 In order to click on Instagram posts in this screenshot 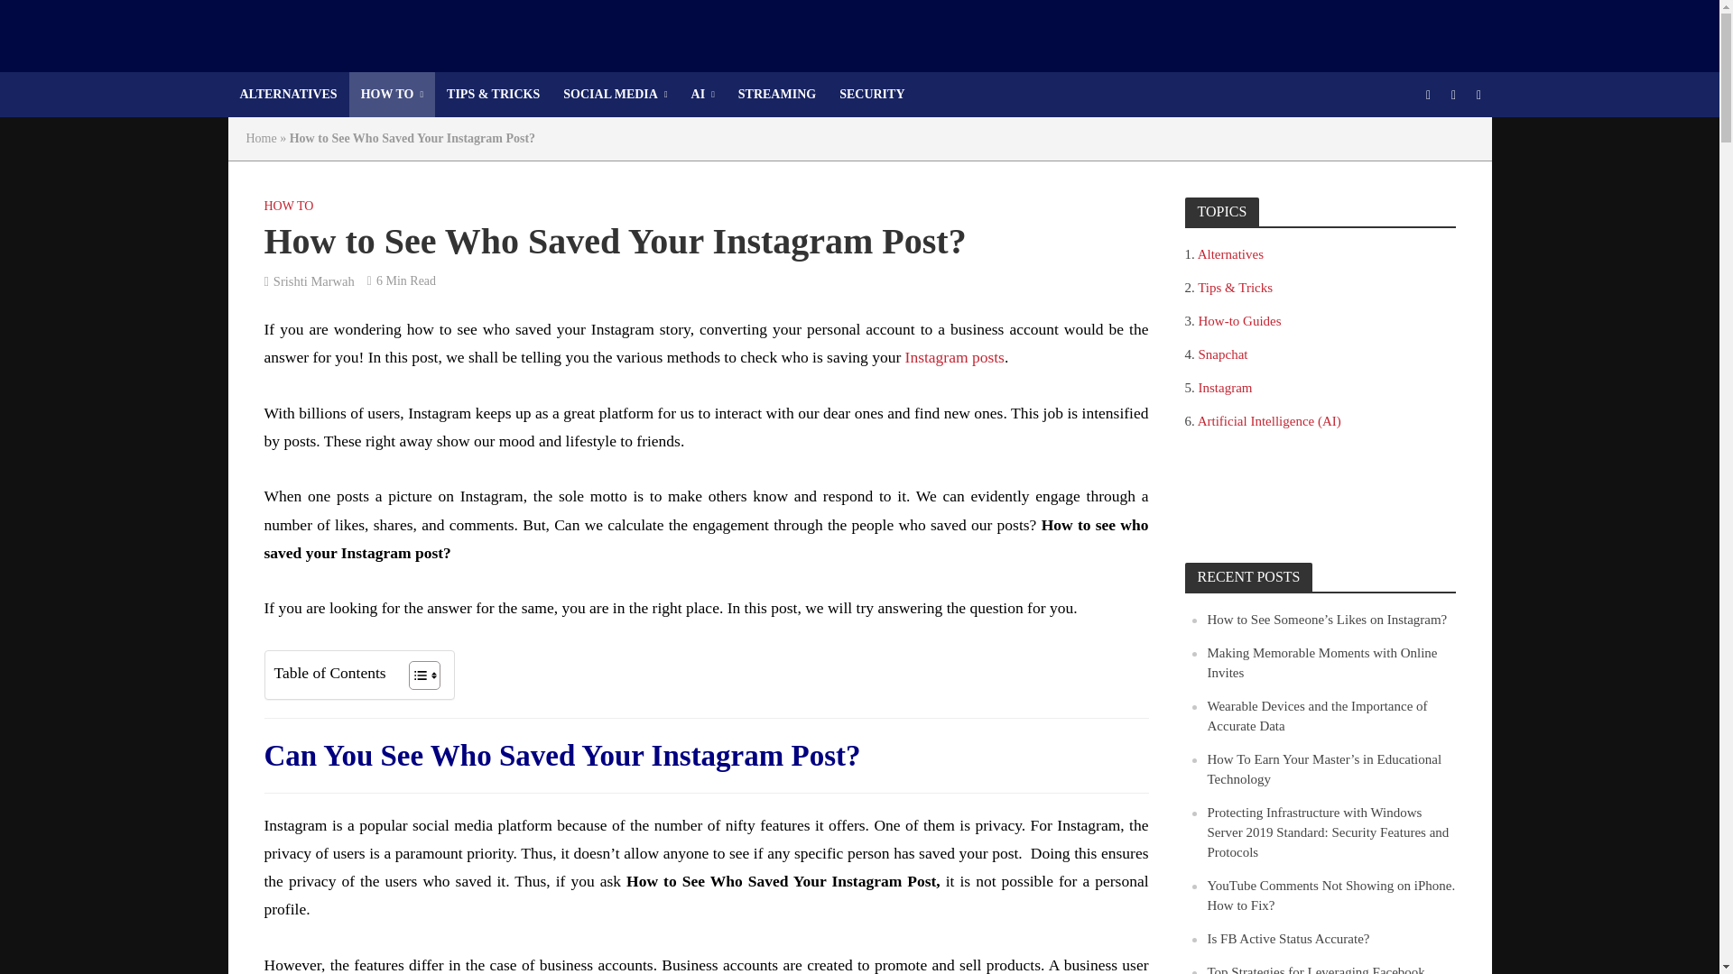, I will do `click(955, 359)`.